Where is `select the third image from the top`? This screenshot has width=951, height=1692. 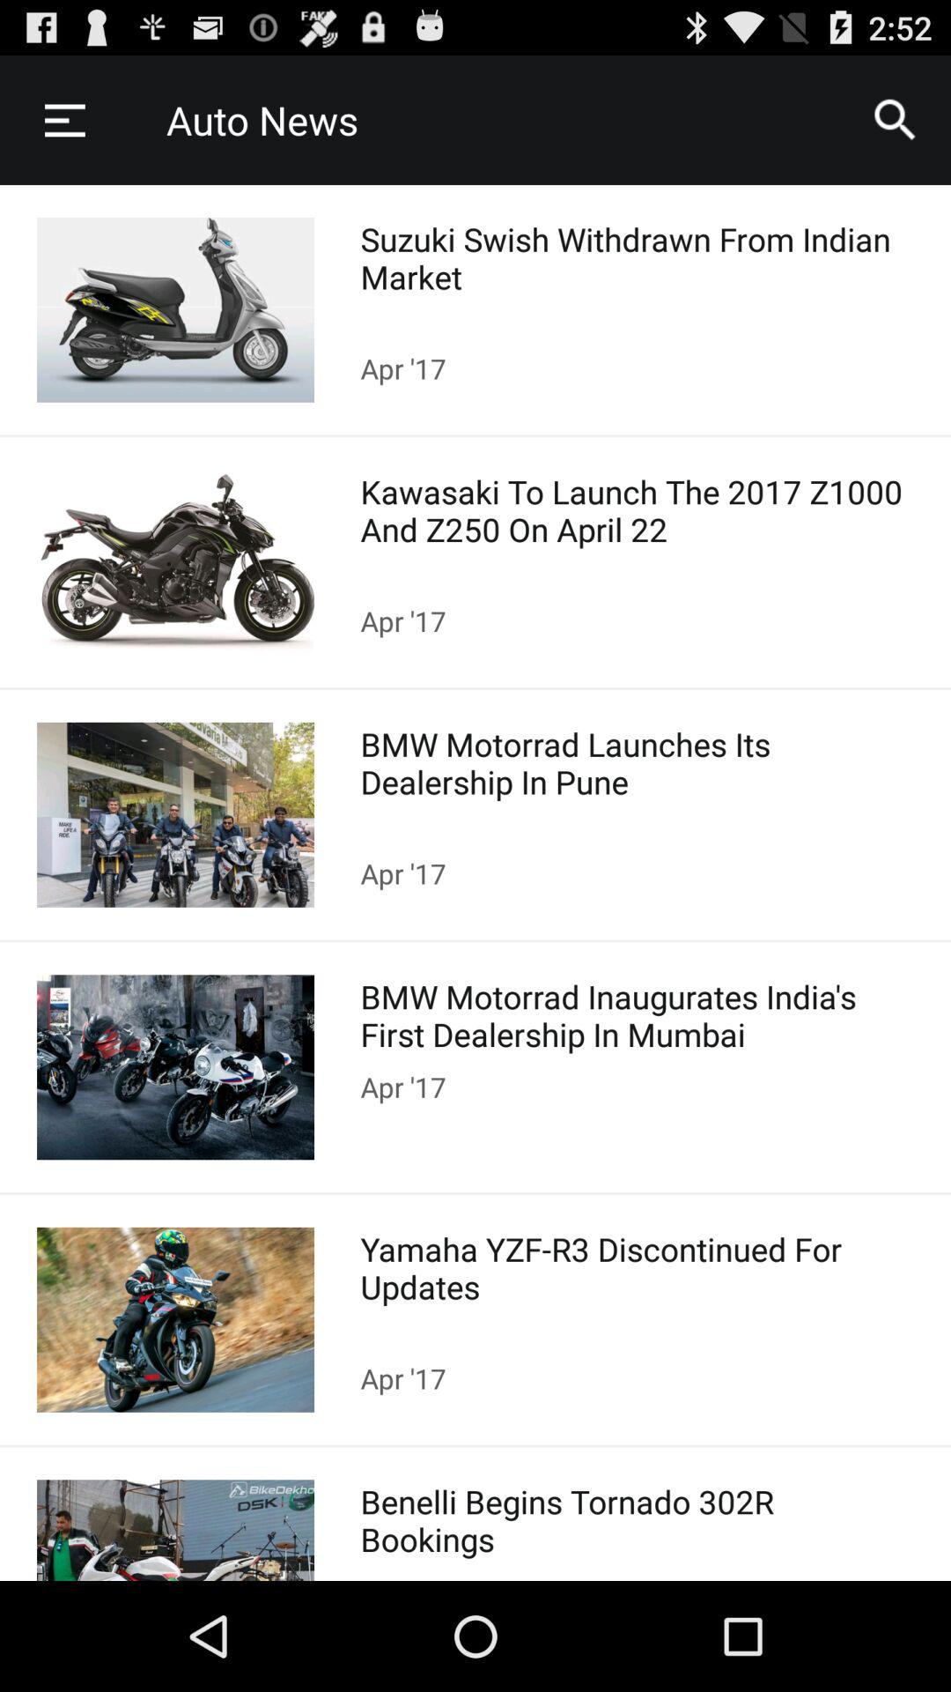 select the third image from the top is located at coordinates (176, 814).